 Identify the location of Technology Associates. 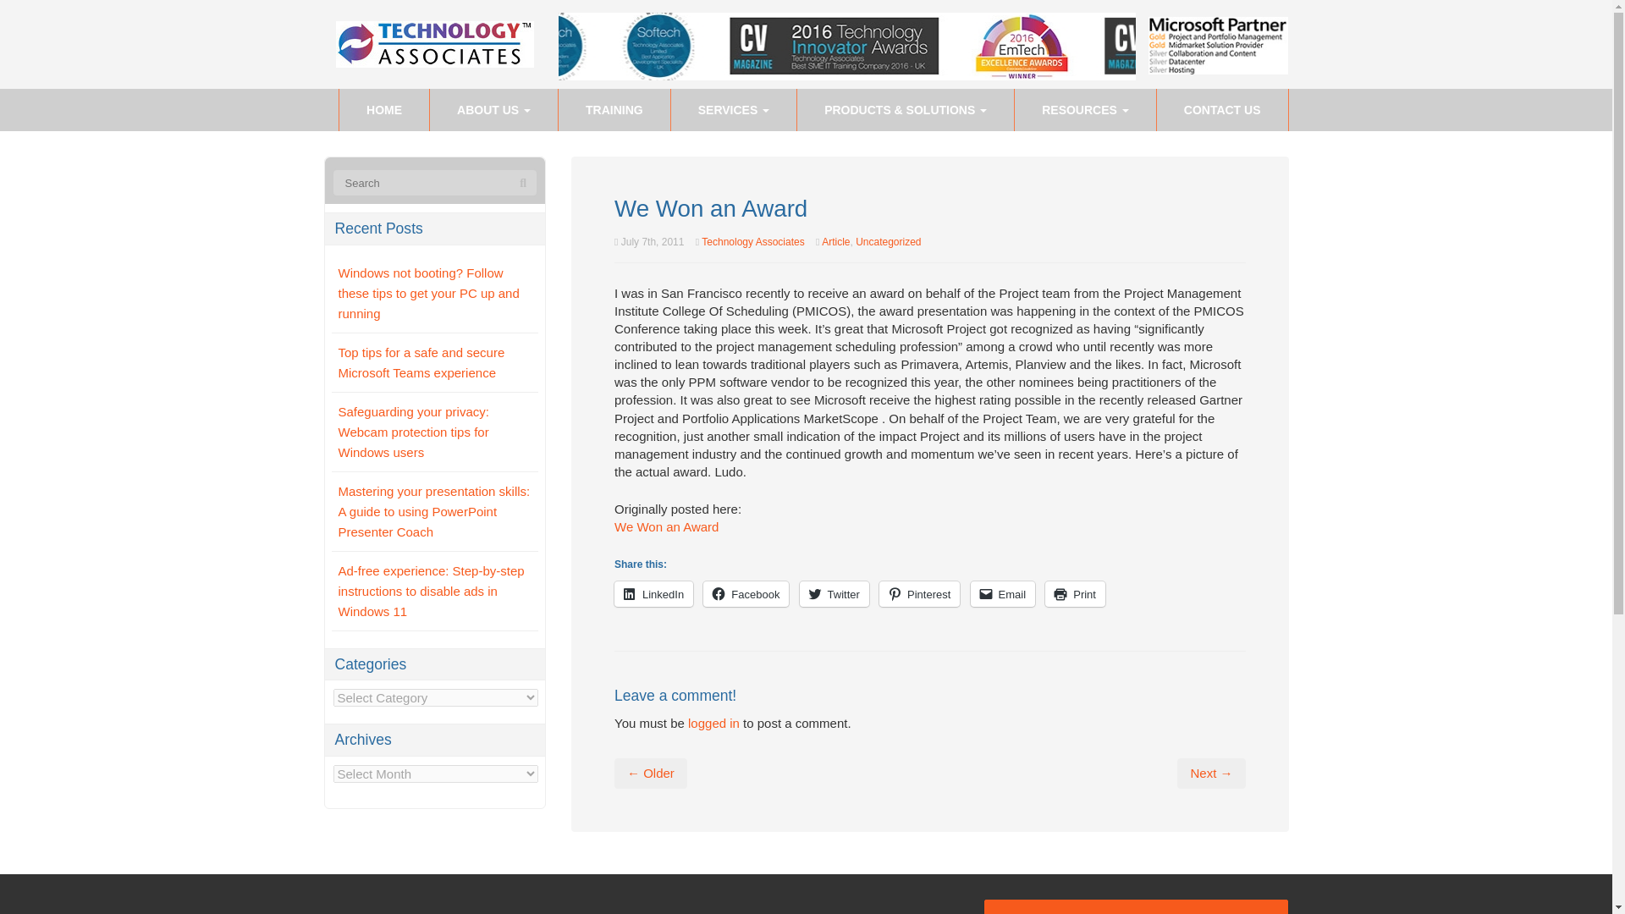
(753, 241).